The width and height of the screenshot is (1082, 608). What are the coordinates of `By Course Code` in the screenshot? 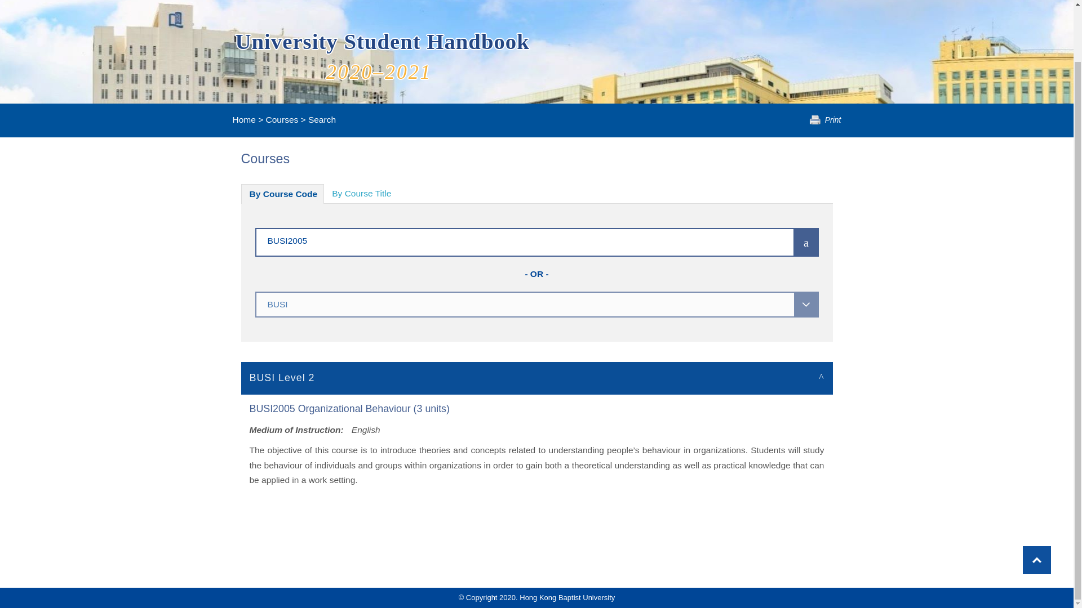 It's located at (283, 194).